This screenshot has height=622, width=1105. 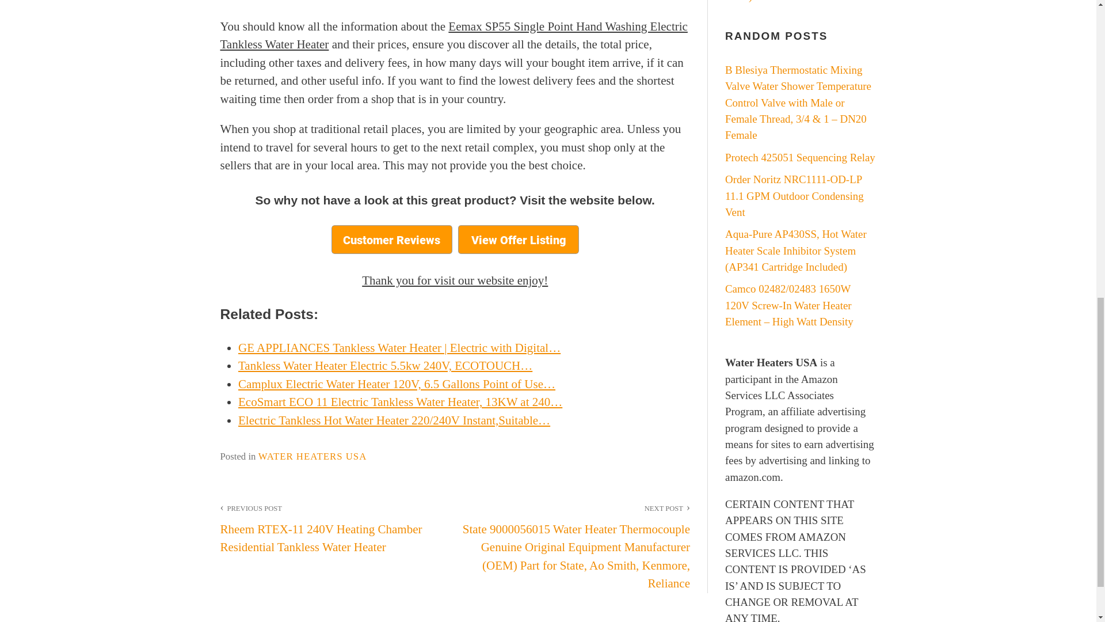 What do you see at coordinates (794, 196) in the screenshot?
I see `Order Noritz NRC1111-OD-LP 11.1 GPM Outdoor Condensing Vent` at bounding box center [794, 196].